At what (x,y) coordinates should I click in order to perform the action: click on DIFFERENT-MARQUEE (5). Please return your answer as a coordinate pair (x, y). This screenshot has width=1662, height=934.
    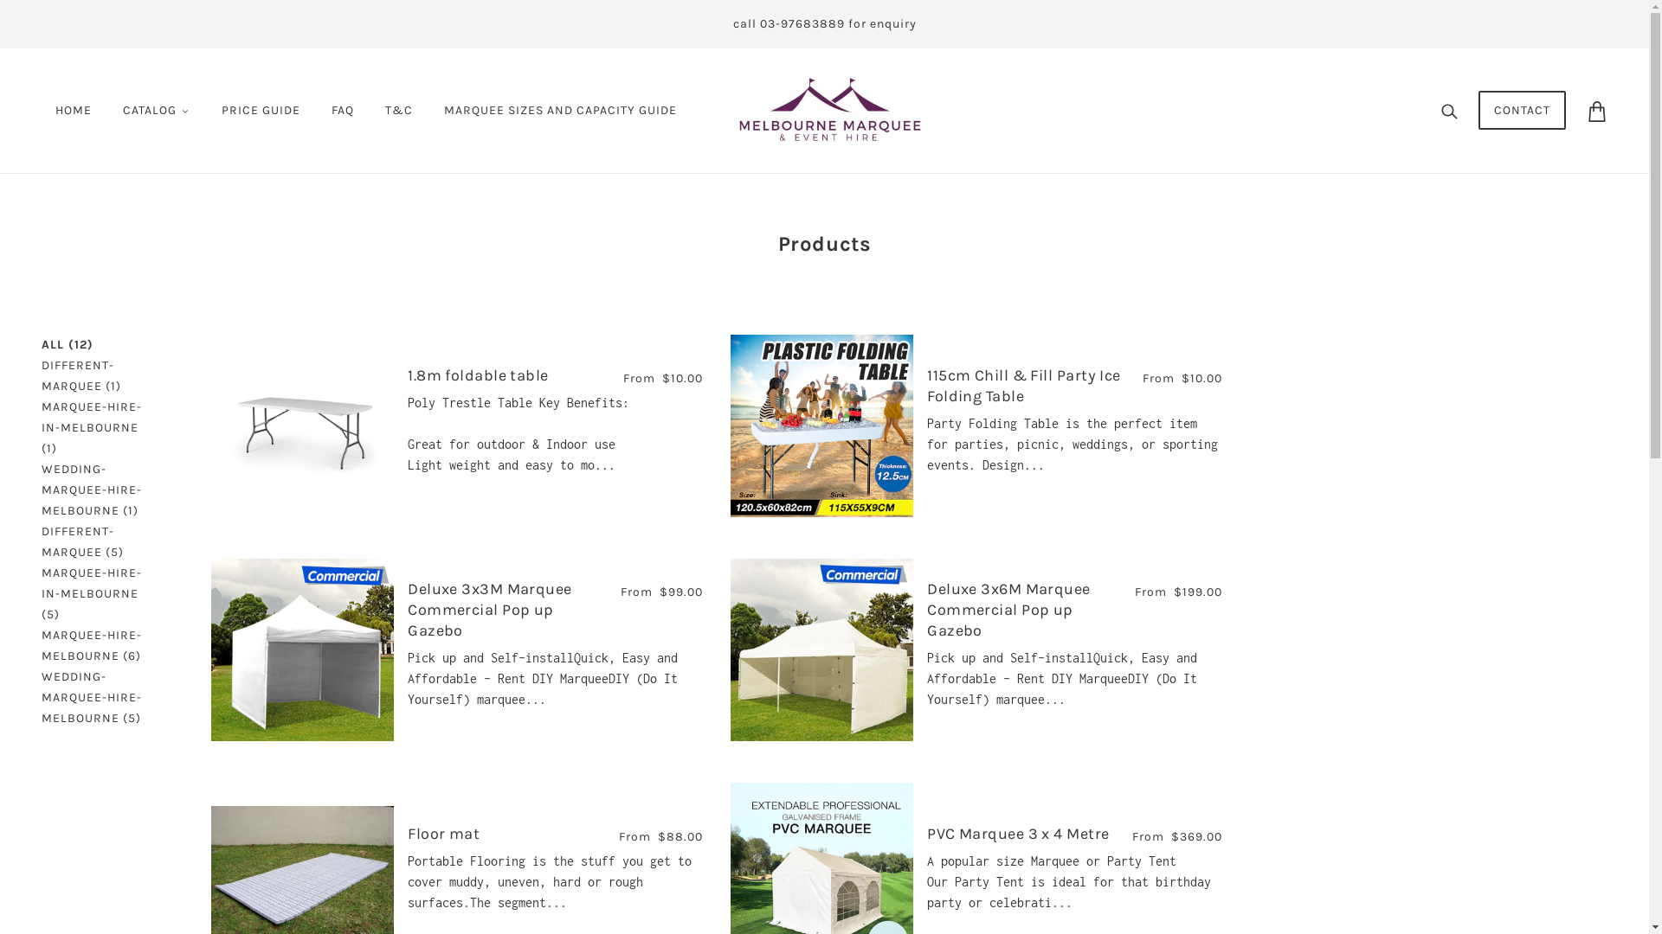
    Looking at the image, I should click on (99, 542).